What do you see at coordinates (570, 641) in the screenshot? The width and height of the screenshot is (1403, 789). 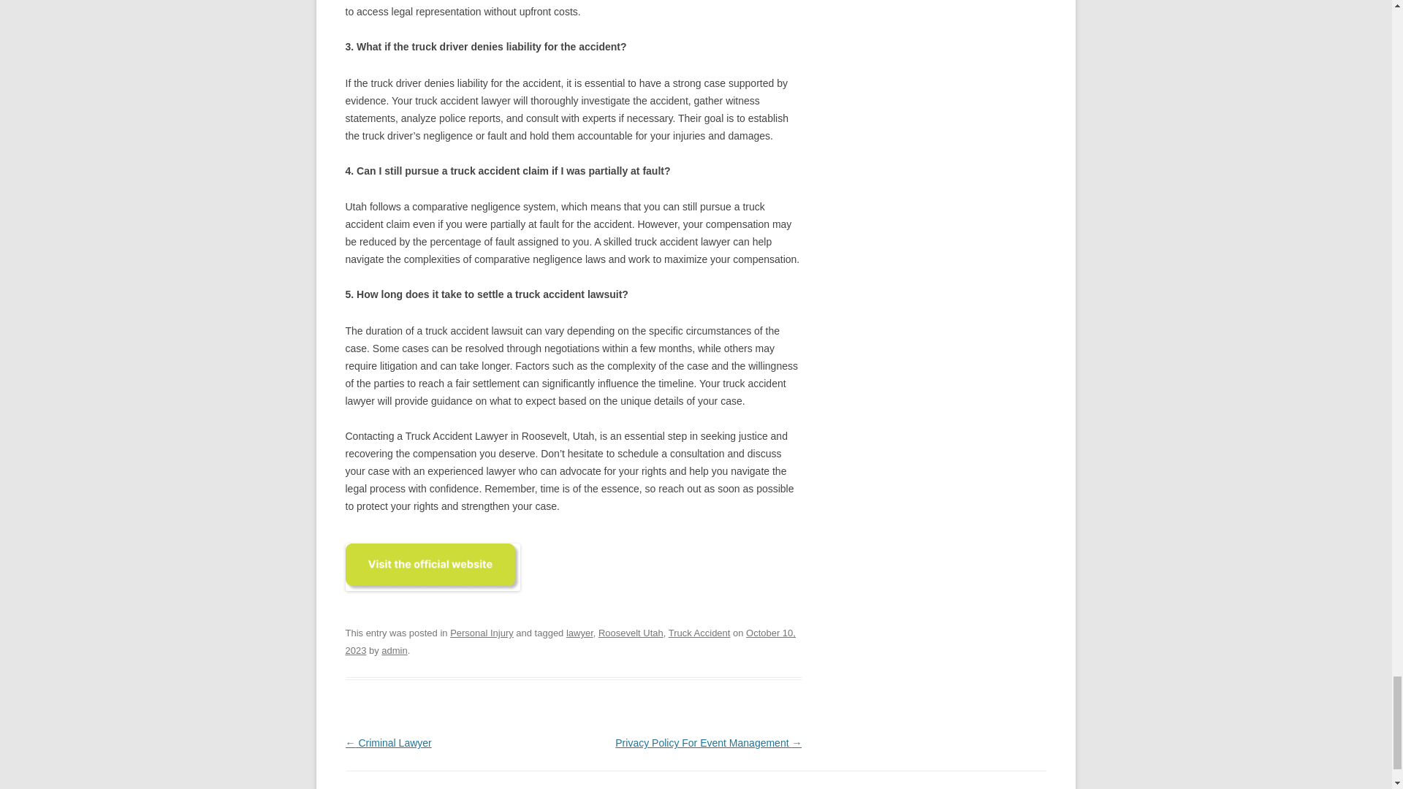 I see `10:52 am` at bounding box center [570, 641].